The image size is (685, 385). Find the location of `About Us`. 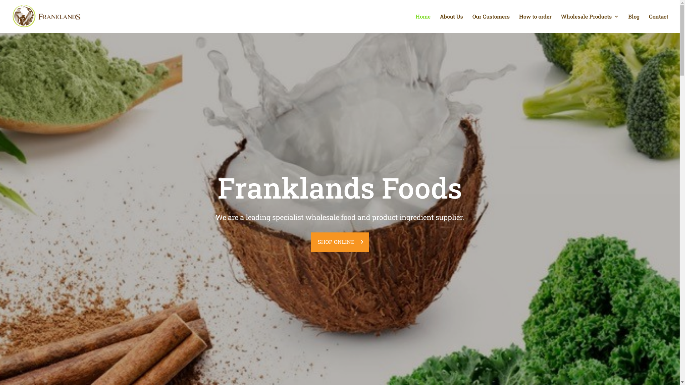

About Us is located at coordinates (452, 23).